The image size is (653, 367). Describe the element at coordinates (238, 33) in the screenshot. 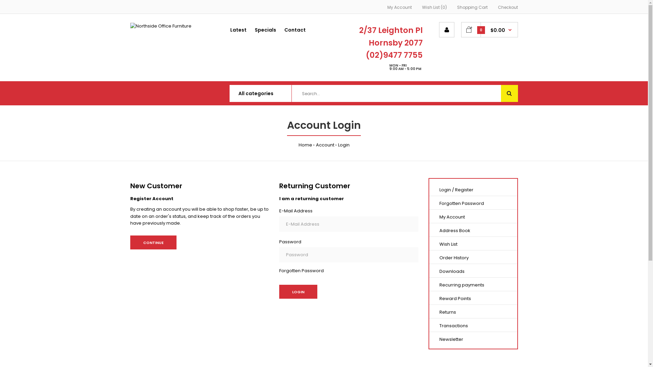

I see `Latest` at that location.